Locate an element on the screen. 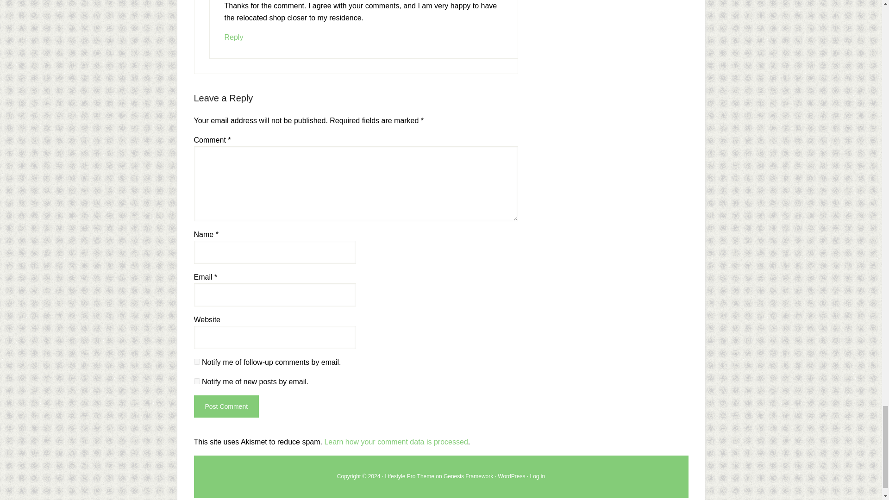  subscribe is located at coordinates (196, 381).